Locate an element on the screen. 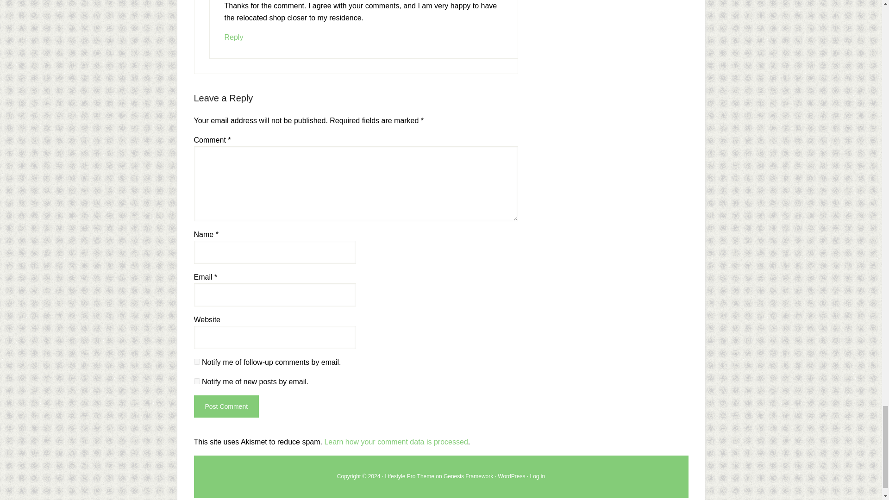  subscribe is located at coordinates (196, 381).